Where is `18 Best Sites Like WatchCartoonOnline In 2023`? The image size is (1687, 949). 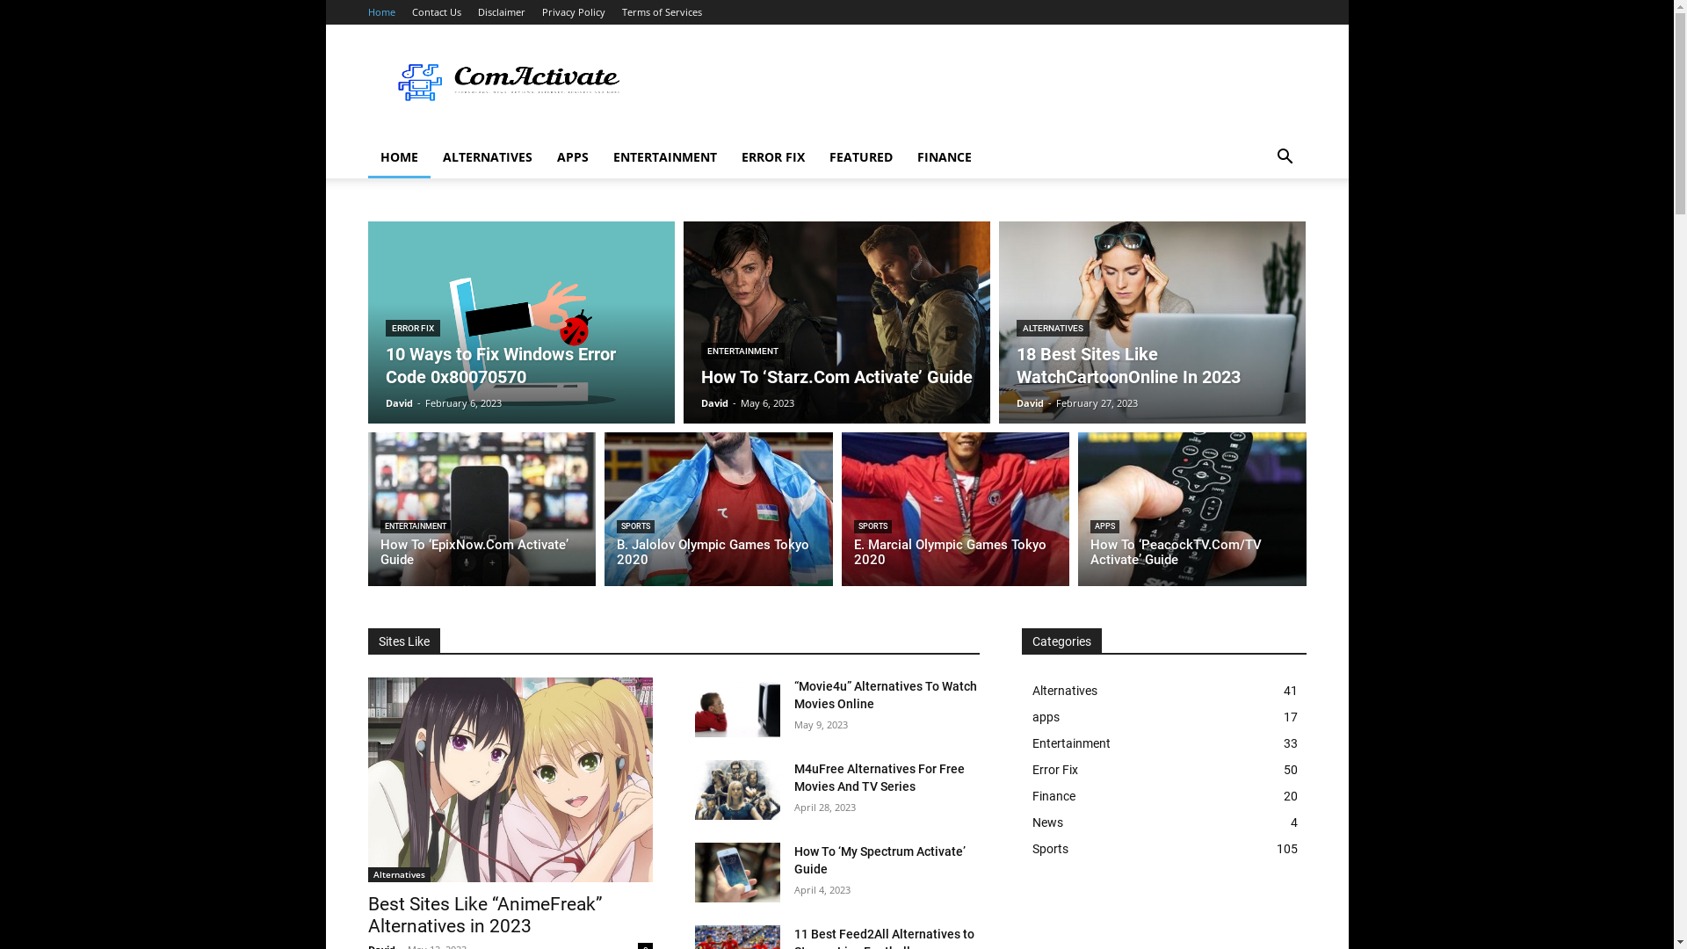
18 Best Sites Like WatchCartoonOnline In 2023 is located at coordinates (1128, 366).